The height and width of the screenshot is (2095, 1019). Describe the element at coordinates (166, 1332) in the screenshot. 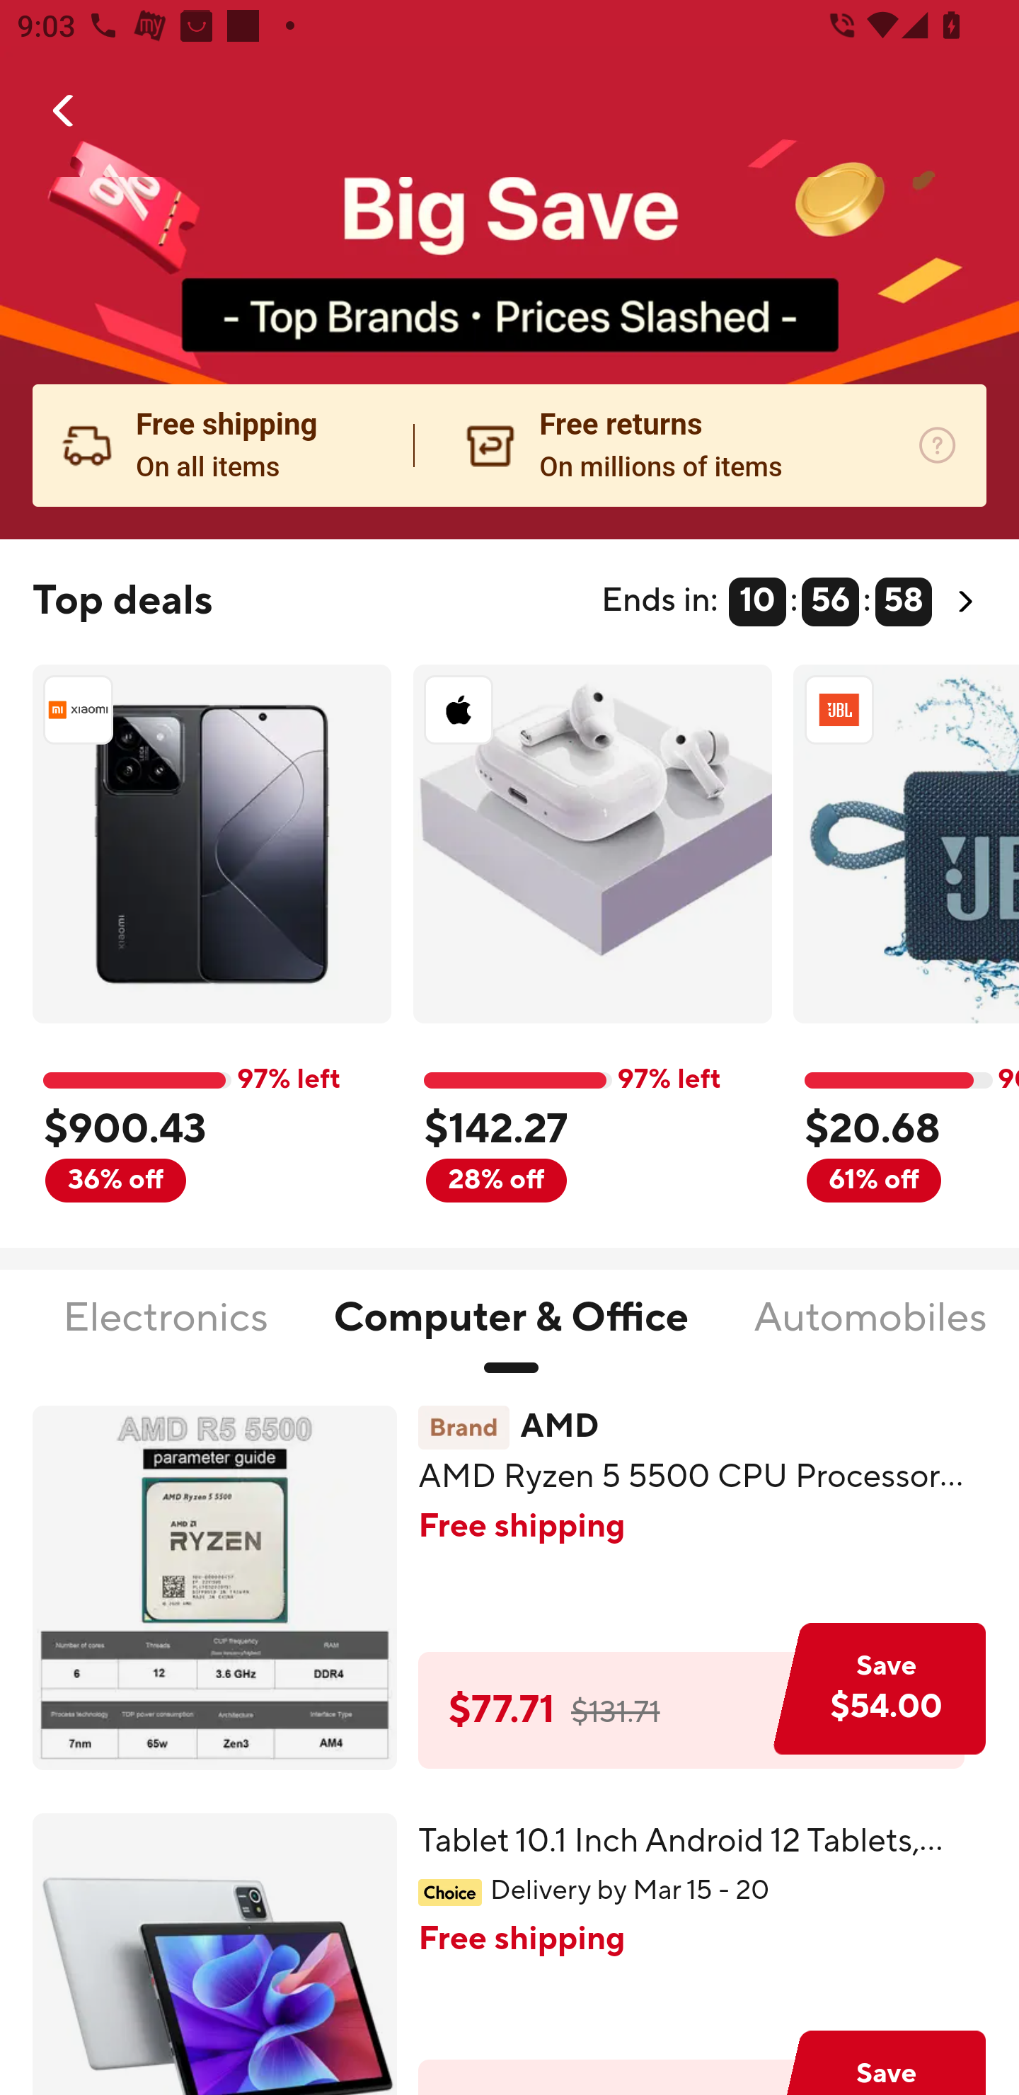

I see `Electronics` at that location.